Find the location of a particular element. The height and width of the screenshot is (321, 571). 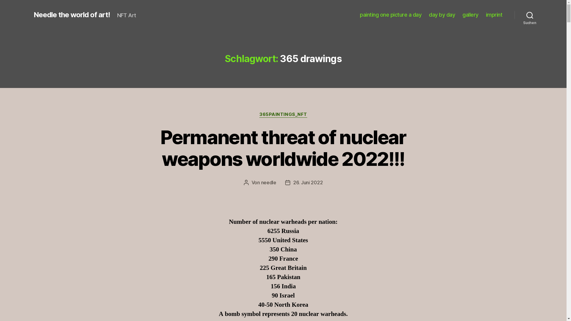

Needle the world of art! is located at coordinates (71, 15).